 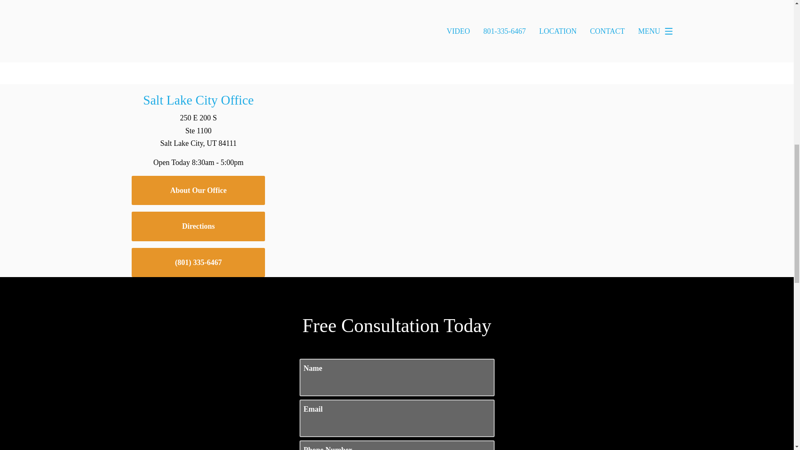 I want to click on Directions, so click(x=198, y=226).